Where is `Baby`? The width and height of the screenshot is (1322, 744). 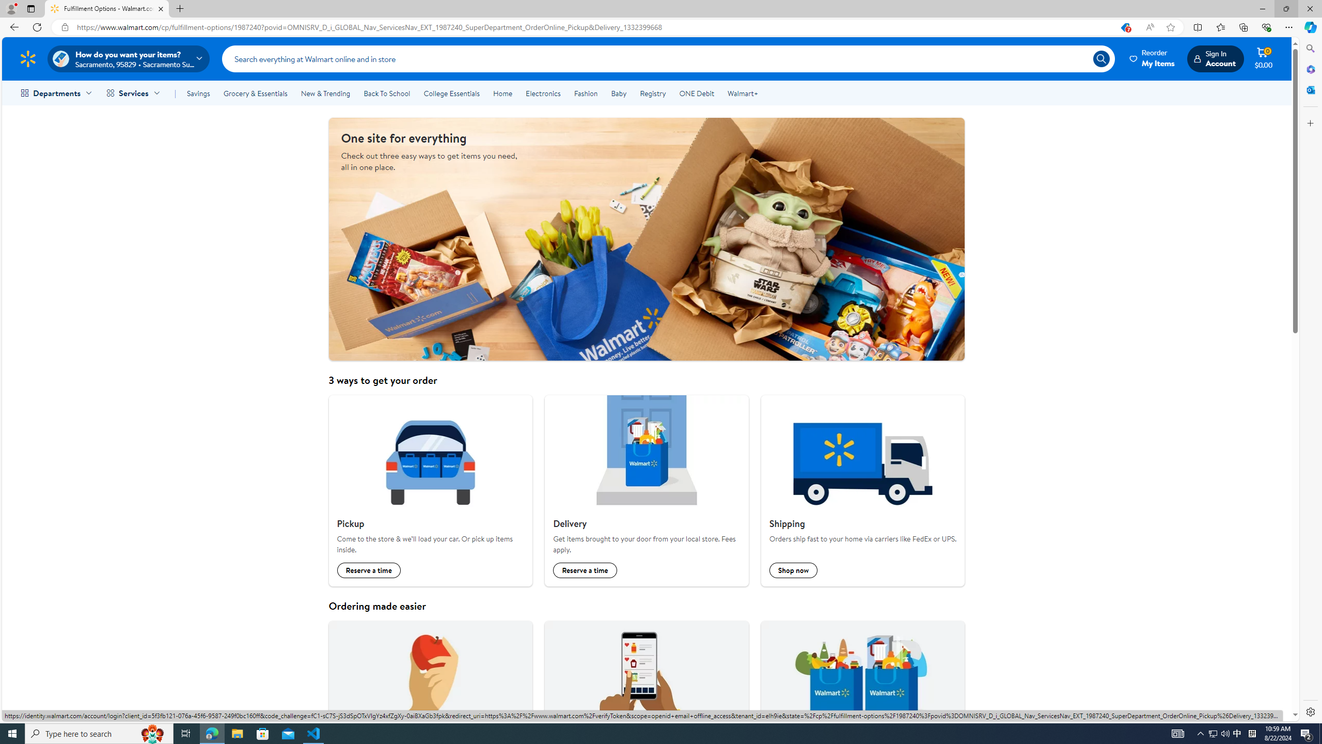
Baby is located at coordinates (619, 93).